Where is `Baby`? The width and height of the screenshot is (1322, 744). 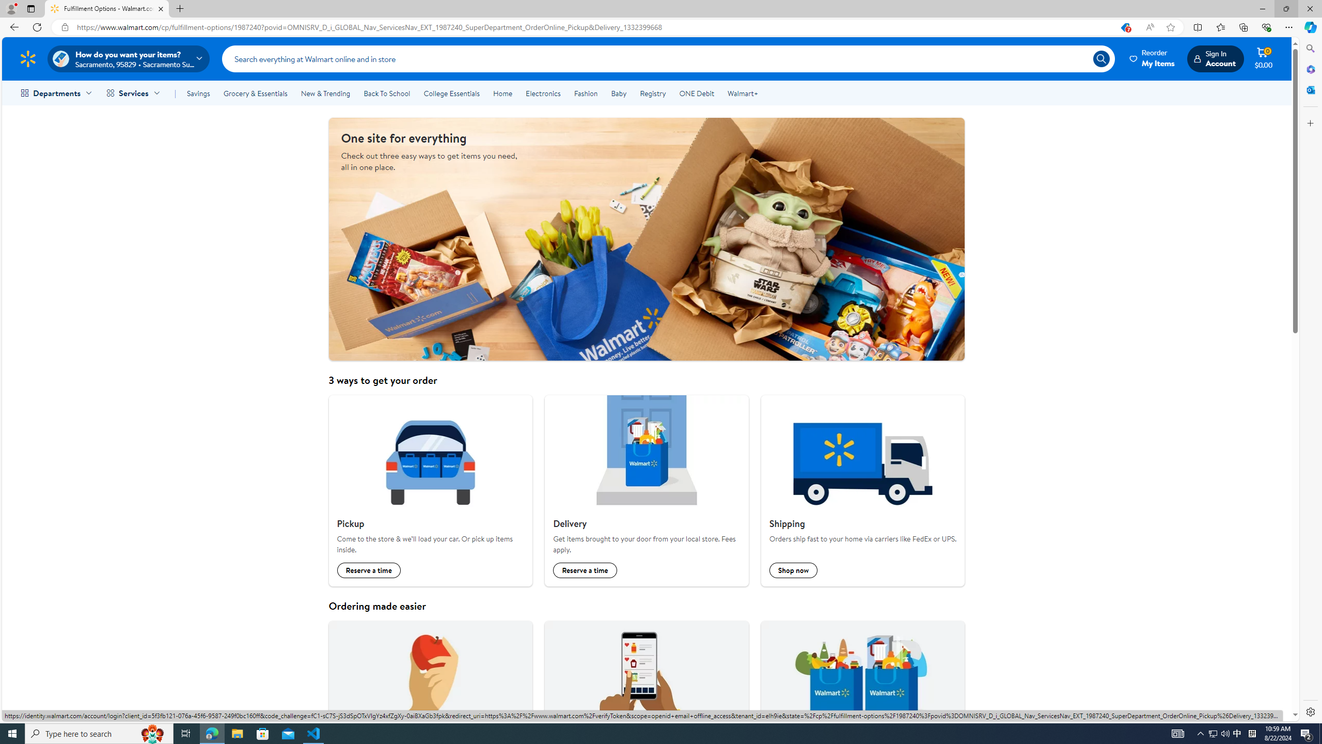
Baby is located at coordinates (619, 93).